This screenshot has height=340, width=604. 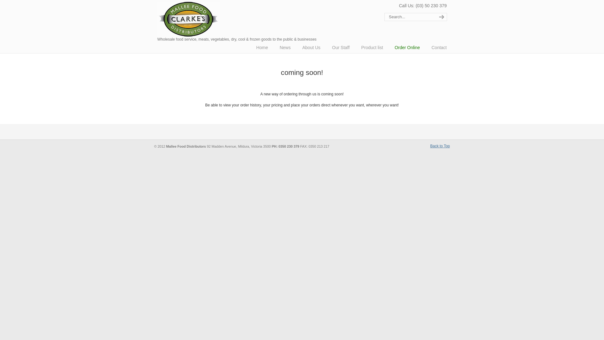 What do you see at coordinates (440, 146) in the screenshot?
I see `Back to Top` at bounding box center [440, 146].